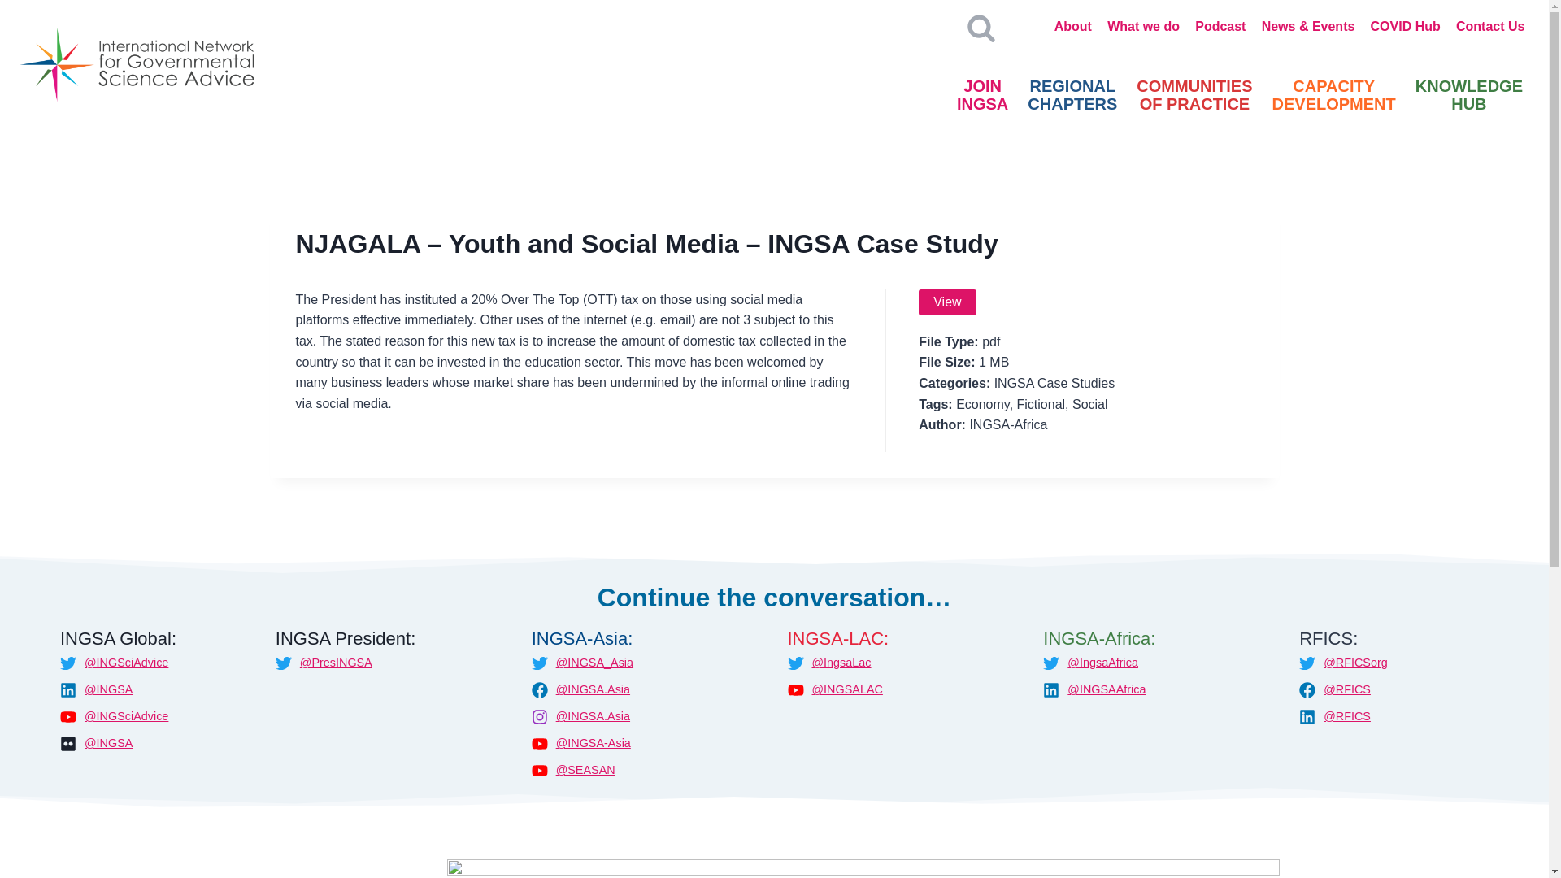 This screenshot has height=878, width=1561. What do you see at coordinates (1490, 26) in the screenshot?
I see `Podcast` at bounding box center [1490, 26].